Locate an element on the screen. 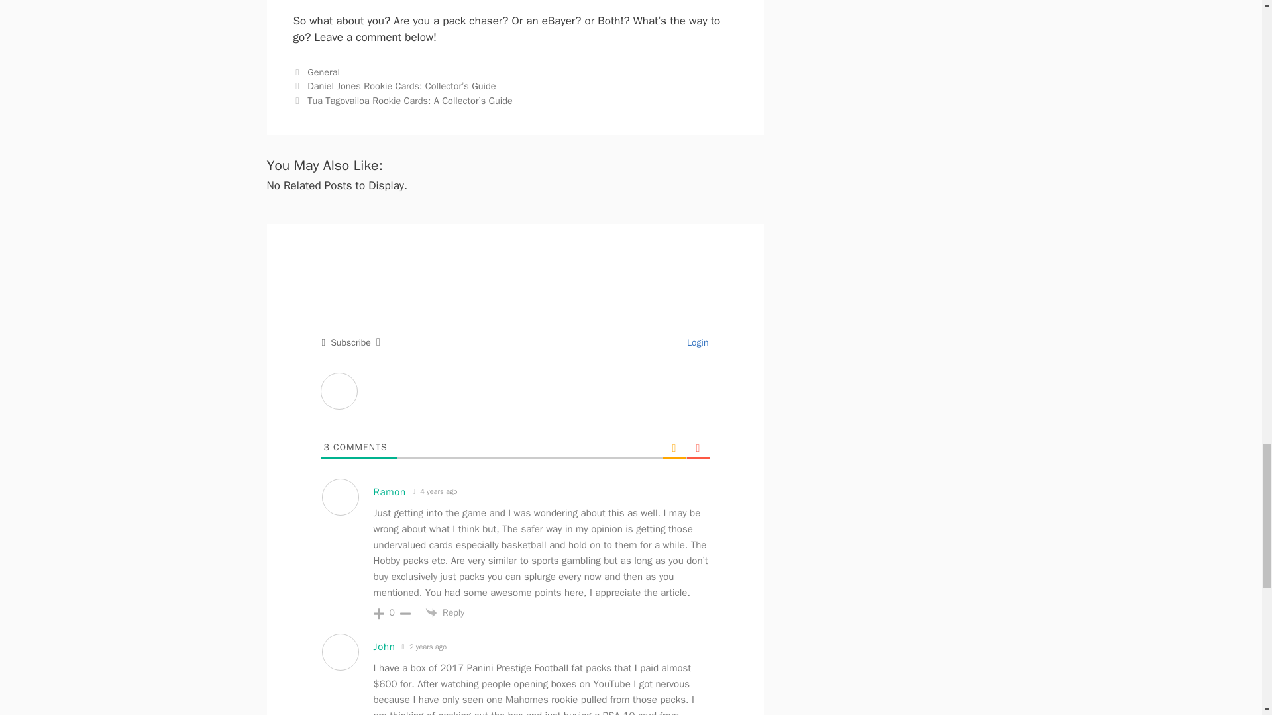  Login is located at coordinates (696, 342).